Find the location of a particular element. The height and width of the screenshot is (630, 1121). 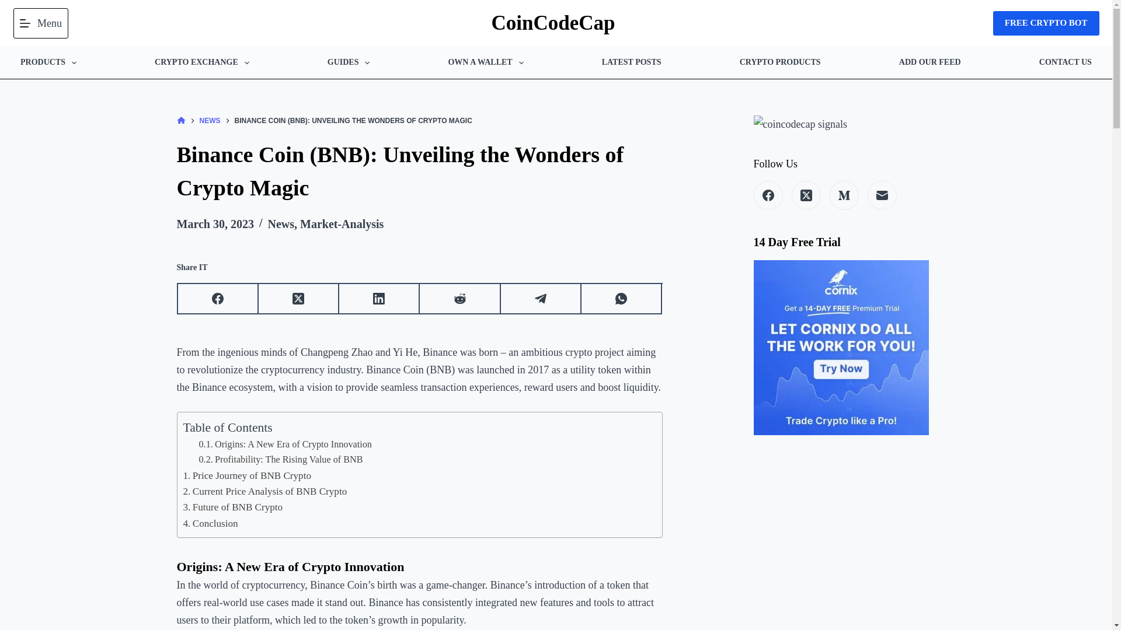

Origins: A New Era of Crypto Innovation is located at coordinates (284, 444).